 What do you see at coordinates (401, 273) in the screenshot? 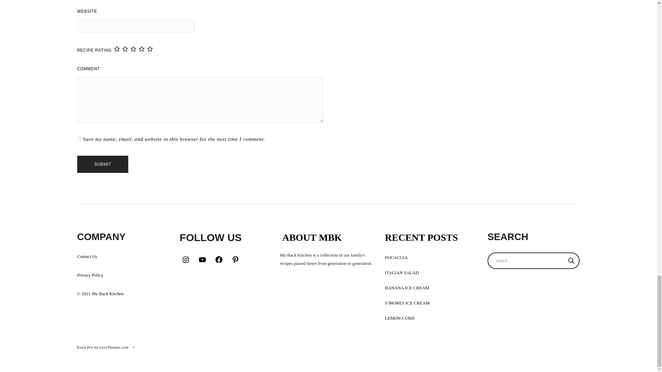
I see `ITALIAN SALAD` at bounding box center [401, 273].